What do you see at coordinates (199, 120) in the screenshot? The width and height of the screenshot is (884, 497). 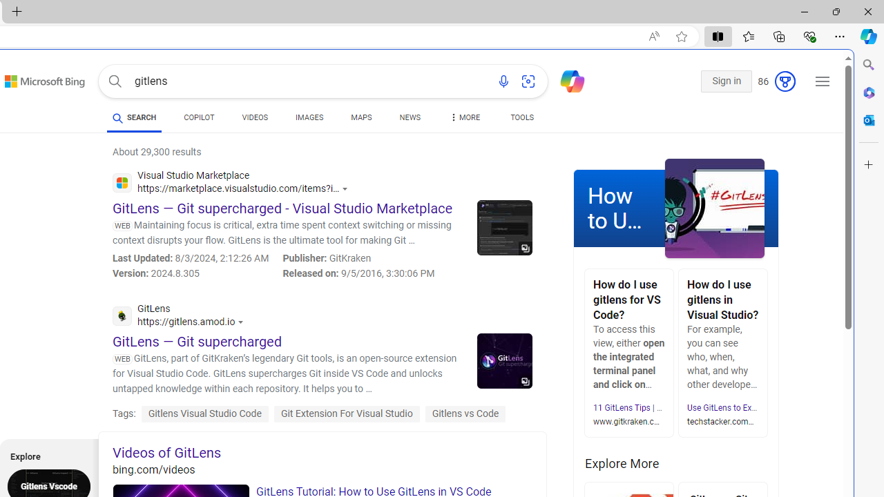 I see `COPILOT` at bounding box center [199, 120].